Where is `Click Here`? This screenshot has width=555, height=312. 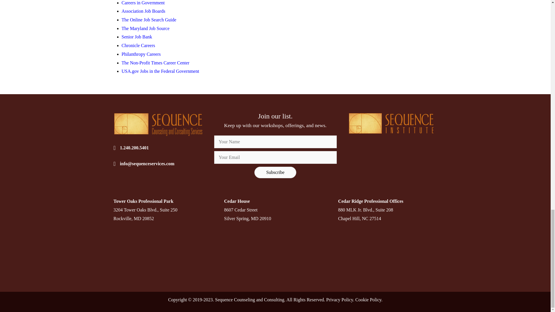
Click Here is located at coordinates (275, 172).